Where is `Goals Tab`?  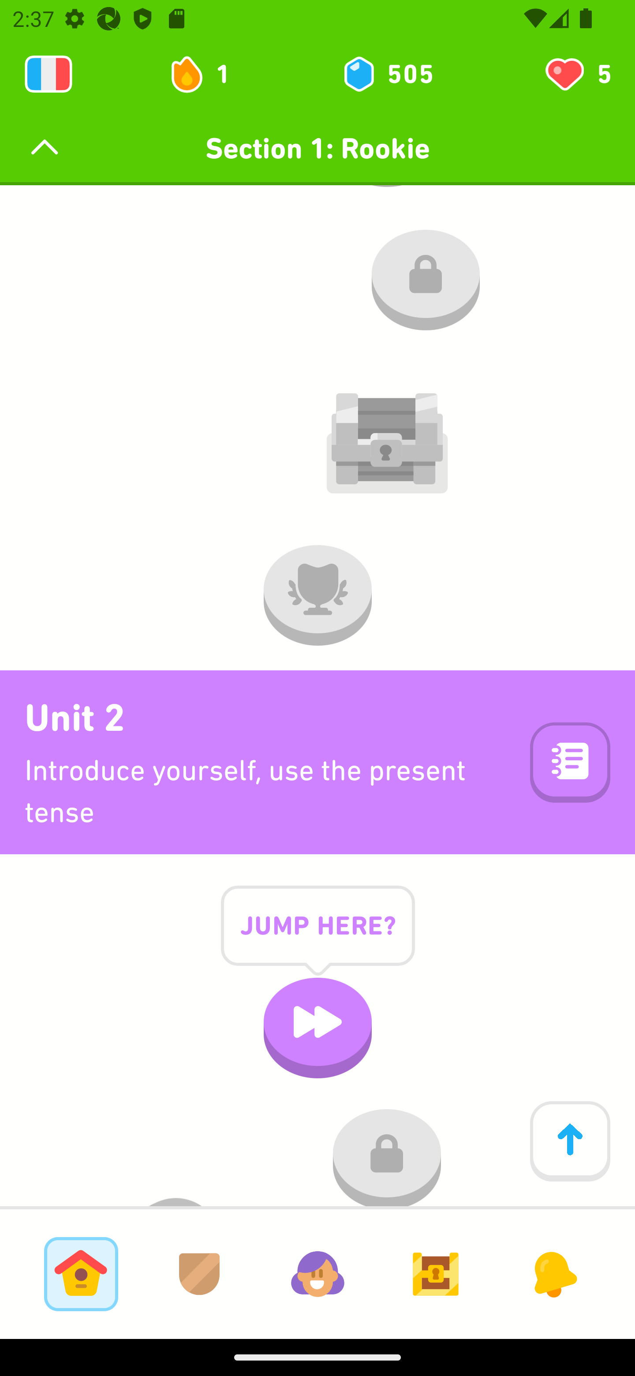 Goals Tab is located at coordinates (436, 1274).